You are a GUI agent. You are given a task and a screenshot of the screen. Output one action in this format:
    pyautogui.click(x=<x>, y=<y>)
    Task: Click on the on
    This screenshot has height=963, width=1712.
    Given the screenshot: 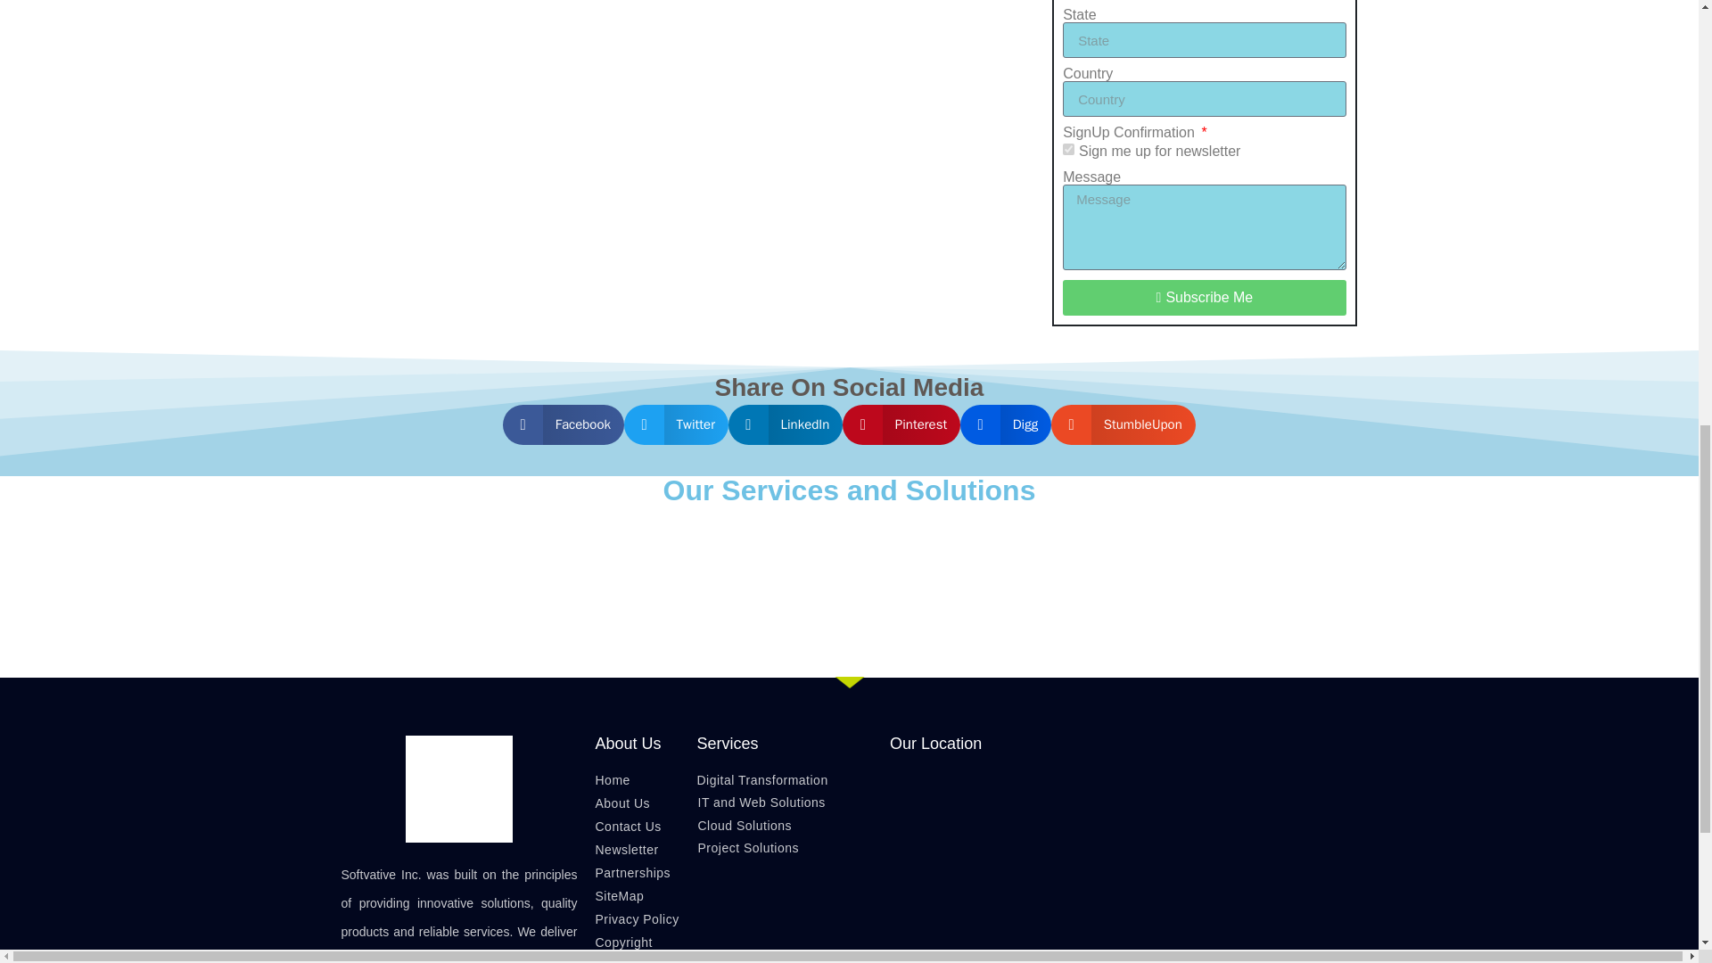 What is the action you would take?
    pyautogui.click(x=1068, y=148)
    